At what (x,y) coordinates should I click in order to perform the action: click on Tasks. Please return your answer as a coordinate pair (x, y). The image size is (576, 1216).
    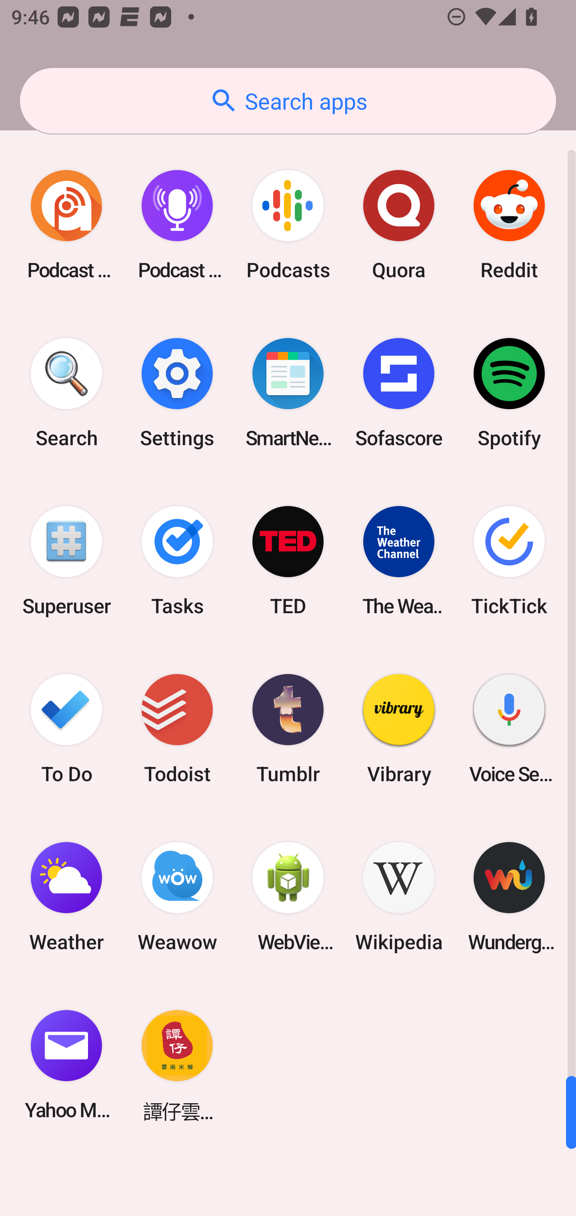
    Looking at the image, I should click on (177, 560).